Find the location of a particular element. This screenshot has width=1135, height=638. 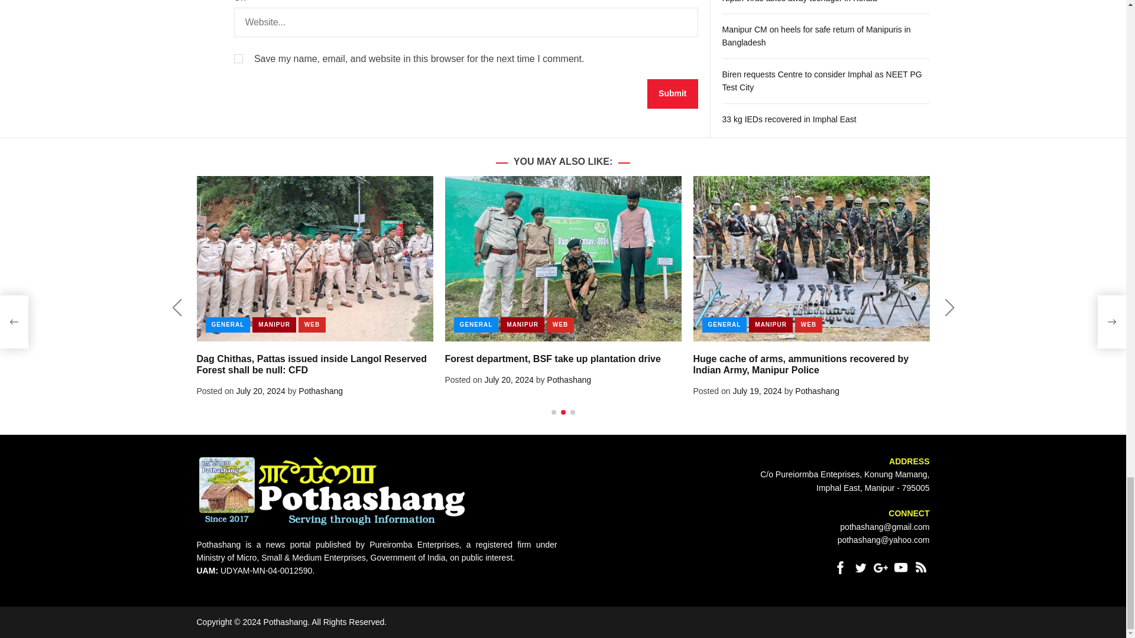

yes is located at coordinates (238, 58).